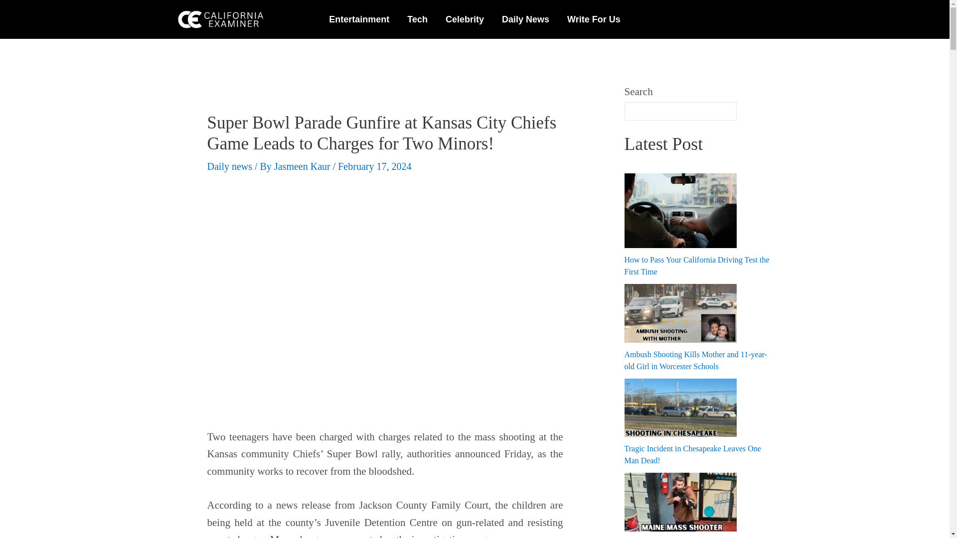 This screenshot has width=957, height=538. What do you see at coordinates (594, 19) in the screenshot?
I see `Write For Us` at bounding box center [594, 19].